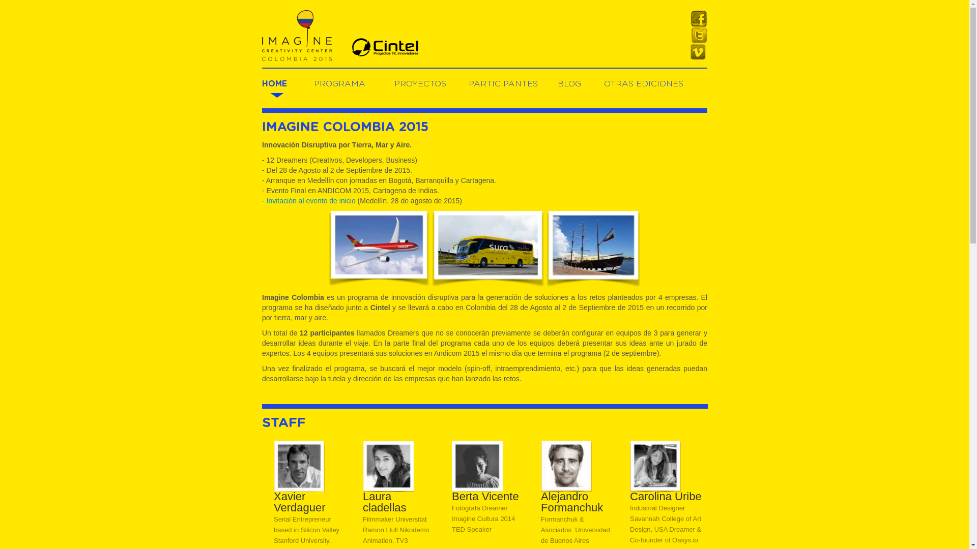 The height and width of the screenshot is (549, 977). What do you see at coordinates (477, 466) in the screenshot?
I see `Berta Vicente` at bounding box center [477, 466].